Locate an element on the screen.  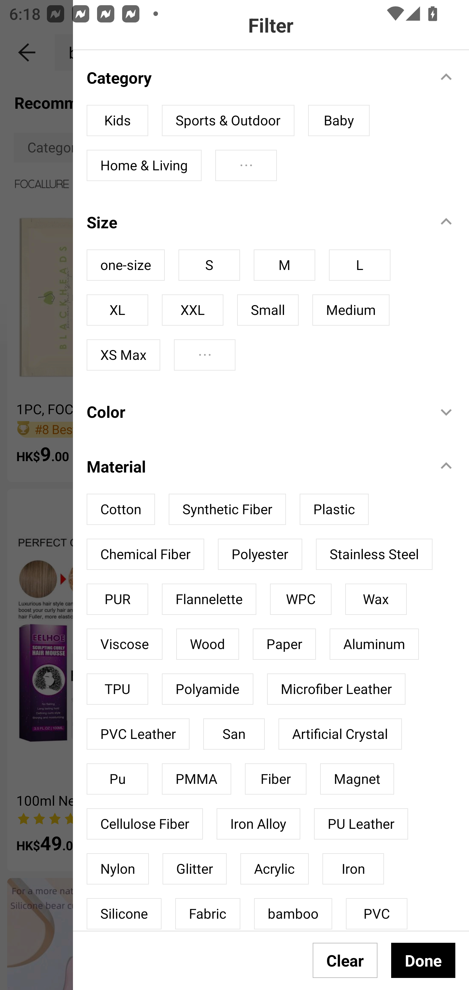
Polyester is located at coordinates (260, 554).